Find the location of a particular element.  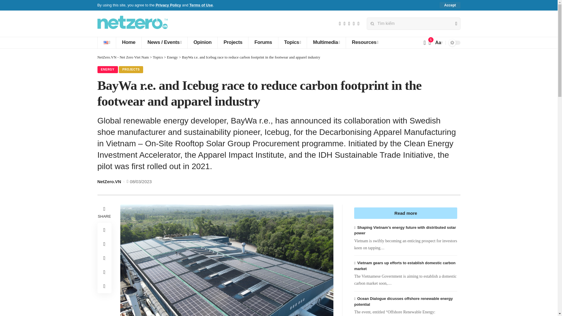

Home is located at coordinates (128, 43).